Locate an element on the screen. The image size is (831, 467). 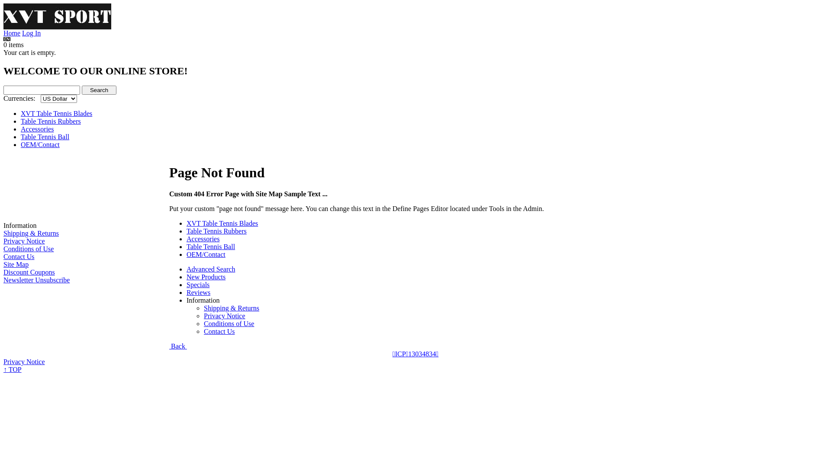
OEM/Contact is located at coordinates (206, 254).